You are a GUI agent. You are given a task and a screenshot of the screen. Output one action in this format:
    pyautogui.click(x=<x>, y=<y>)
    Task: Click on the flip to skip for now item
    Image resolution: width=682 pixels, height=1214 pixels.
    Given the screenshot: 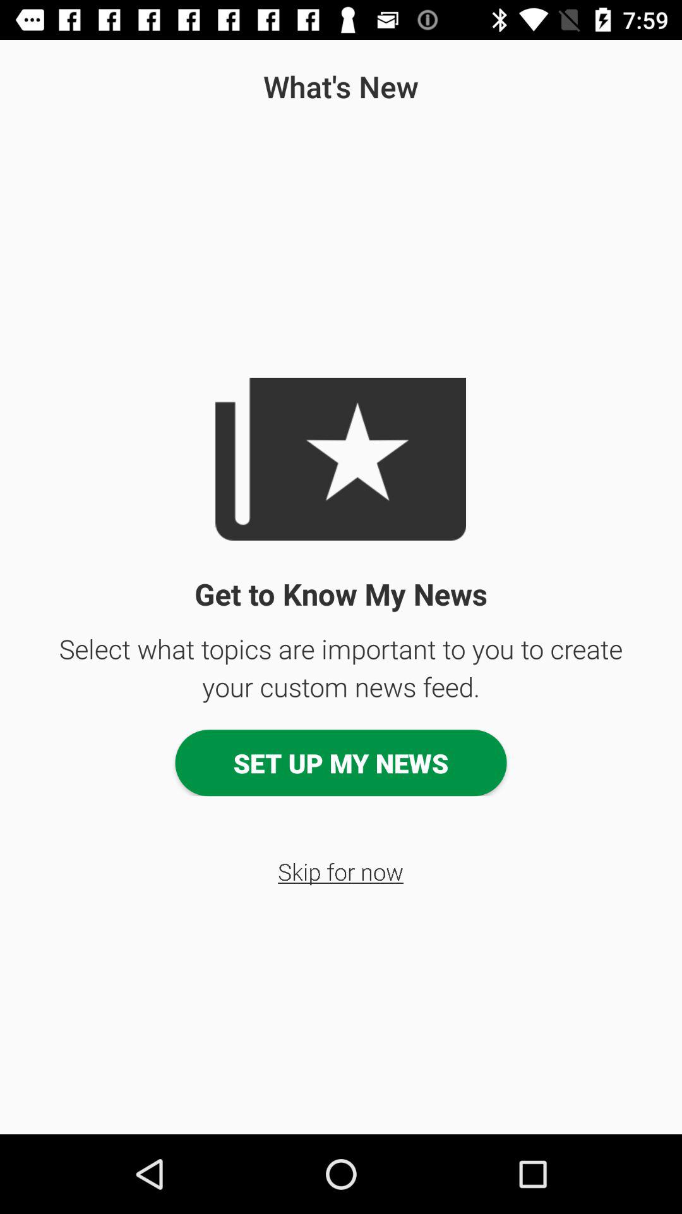 What is the action you would take?
    pyautogui.click(x=341, y=871)
    